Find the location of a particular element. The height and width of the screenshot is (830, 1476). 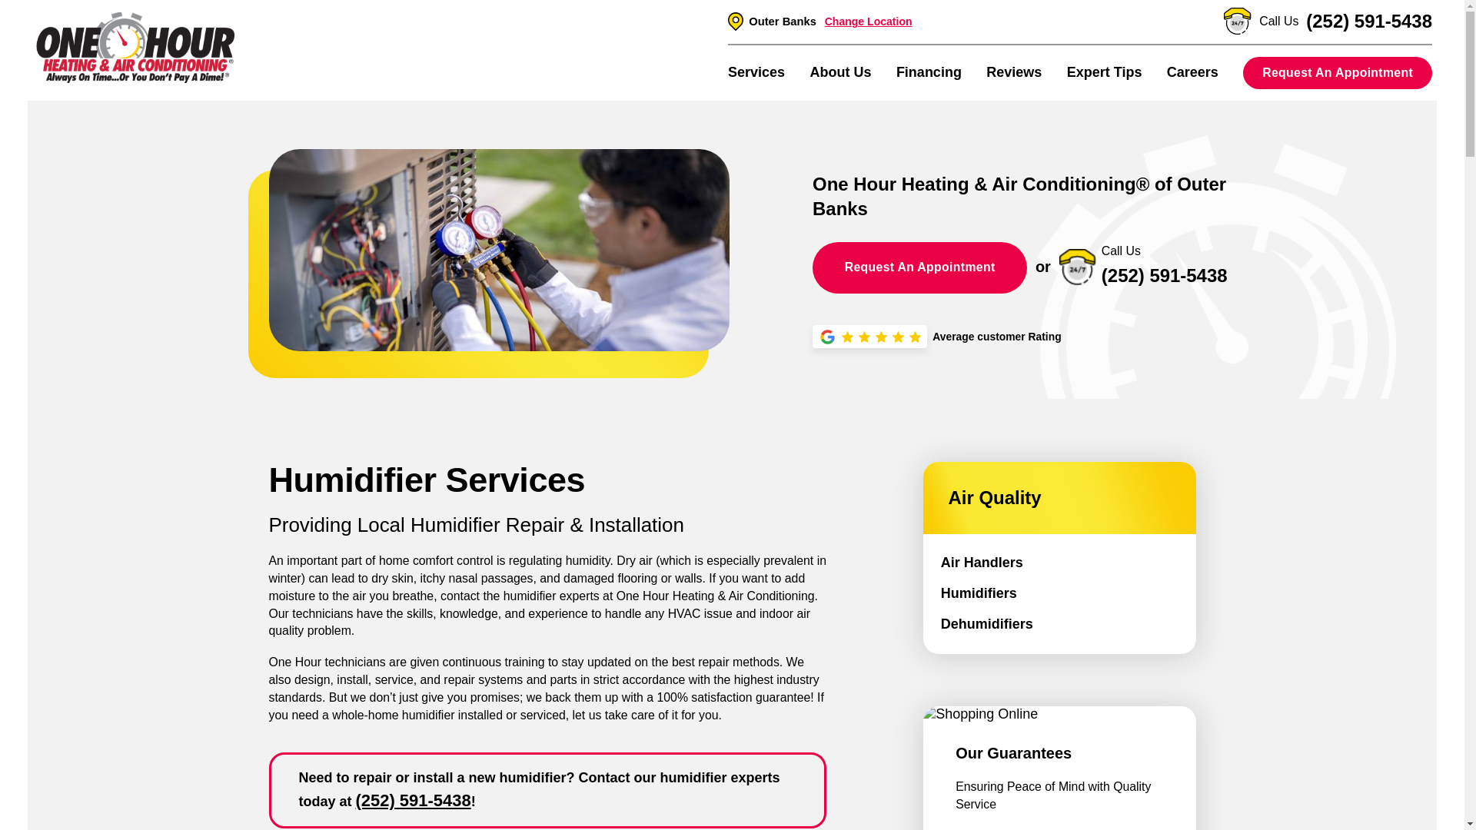

Change Location is located at coordinates (869, 22).